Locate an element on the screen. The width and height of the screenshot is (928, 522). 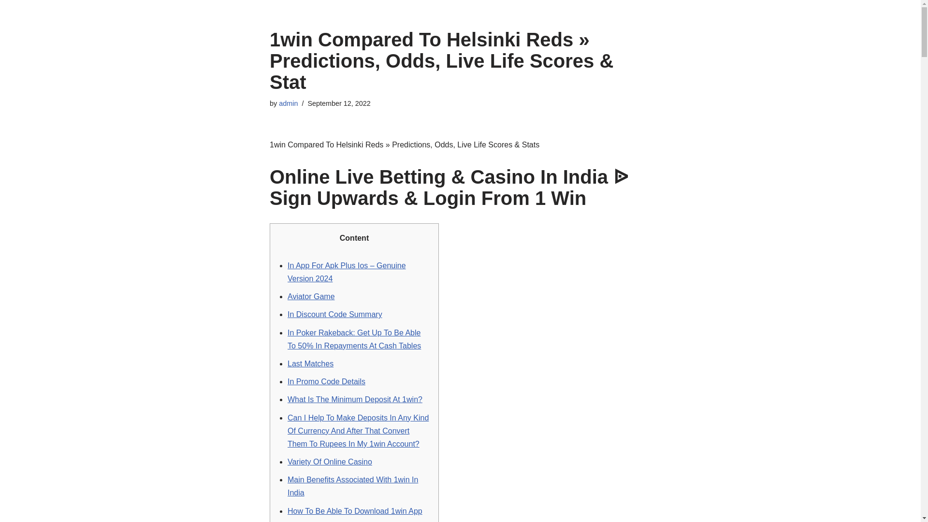
Skip to content is located at coordinates (7, 20).